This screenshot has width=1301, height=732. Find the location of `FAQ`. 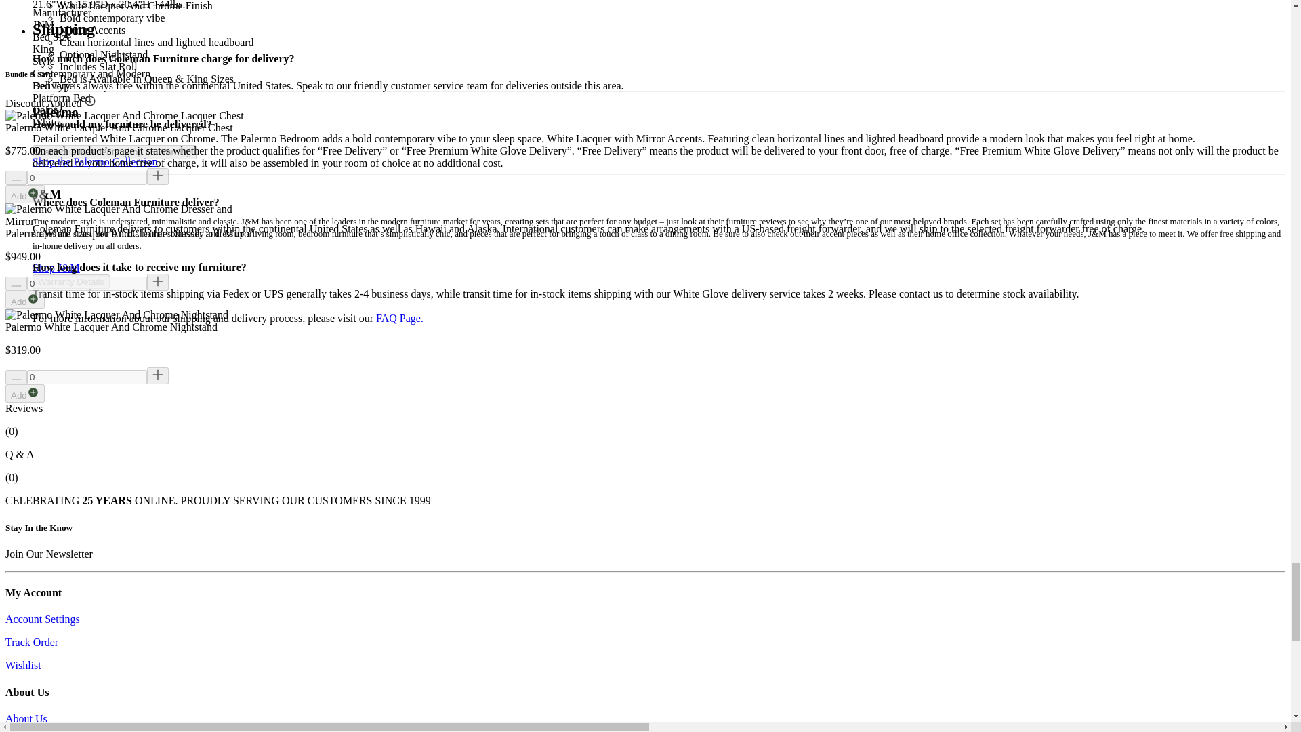

FAQ is located at coordinates (400, 319).